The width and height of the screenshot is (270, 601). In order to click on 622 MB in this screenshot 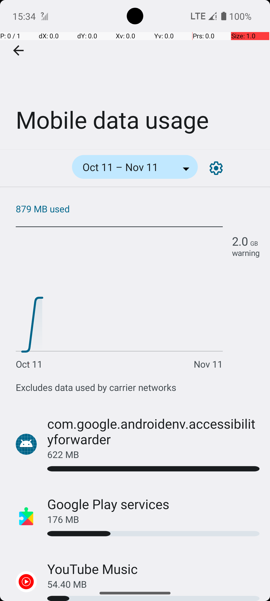, I will do `click(153, 454)`.